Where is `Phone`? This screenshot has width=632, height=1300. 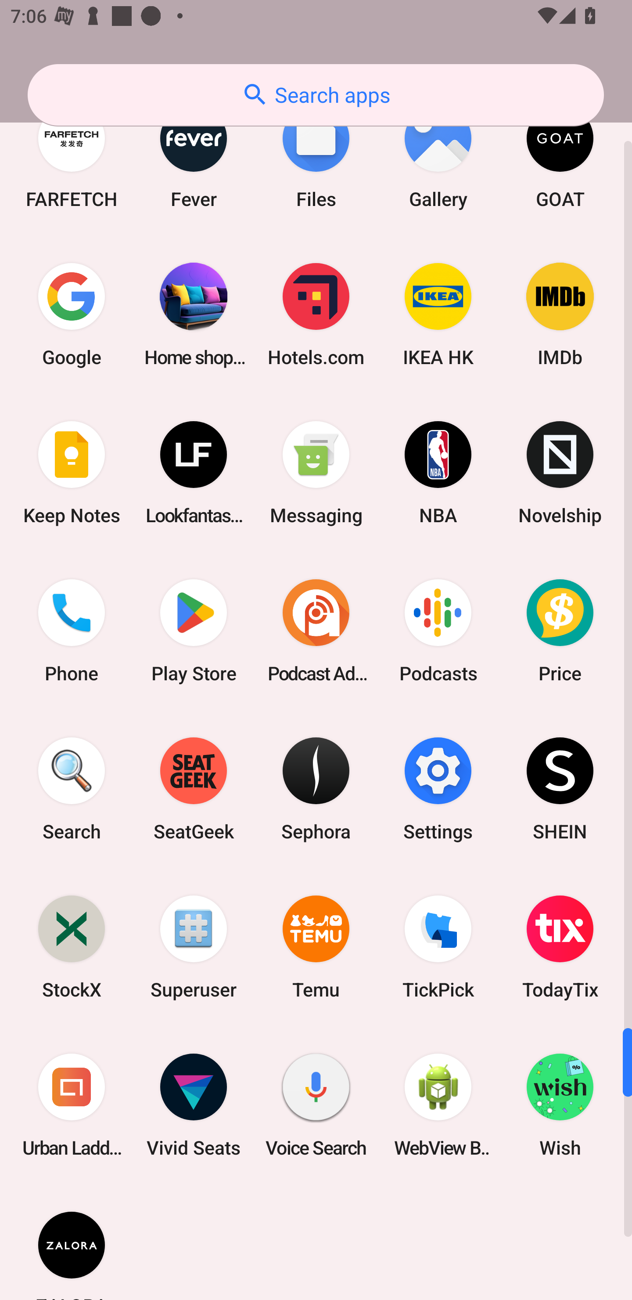
Phone is located at coordinates (72, 631).